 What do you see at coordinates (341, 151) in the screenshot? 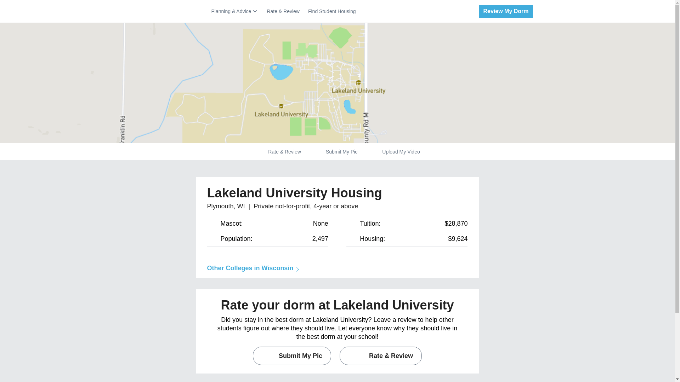
I see `Submit My Pic` at bounding box center [341, 151].